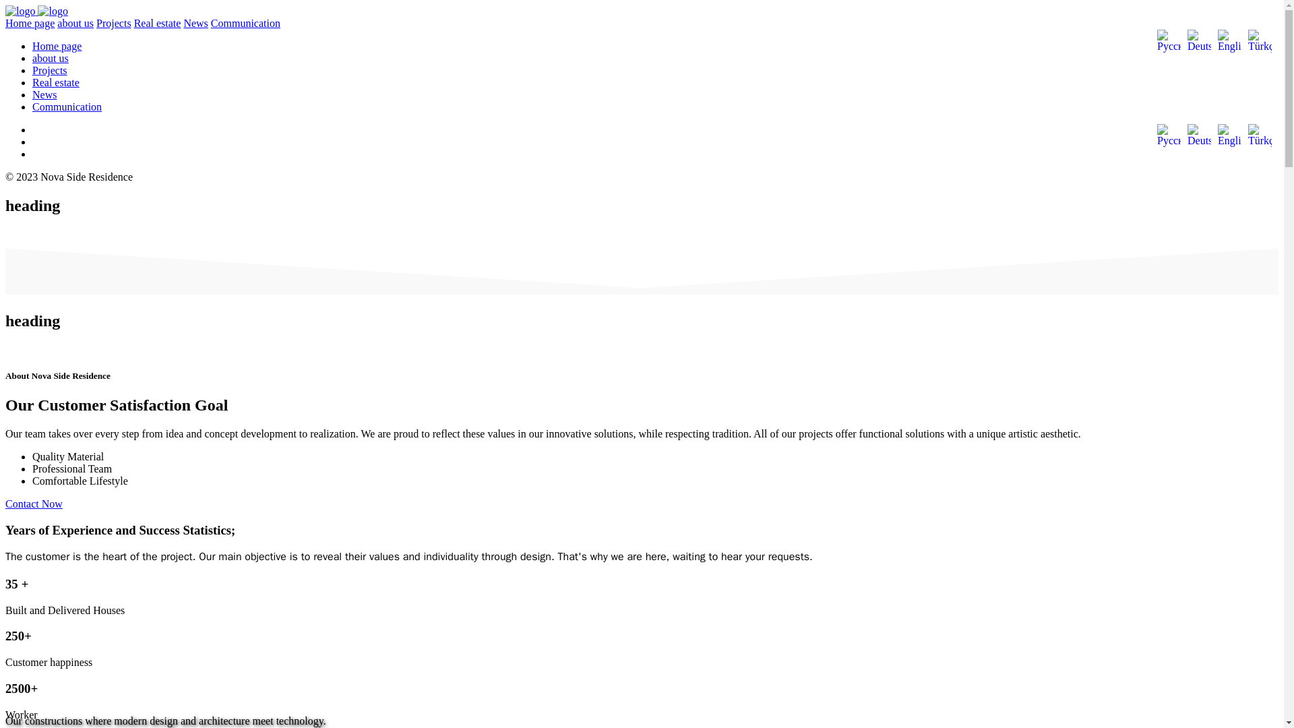 The height and width of the screenshot is (728, 1294). I want to click on Projects, so click(113, 23).